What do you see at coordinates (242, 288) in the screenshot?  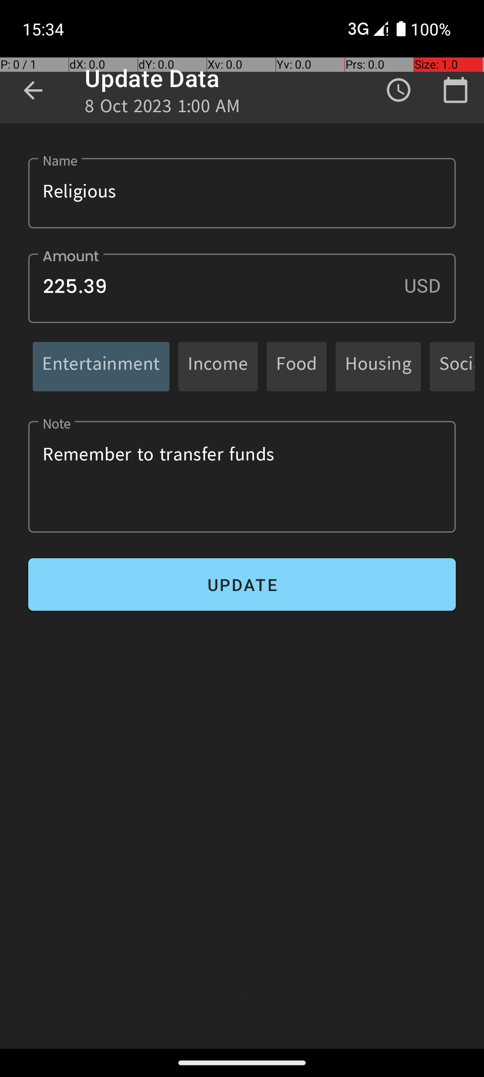 I see `225.39` at bounding box center [242, 288].